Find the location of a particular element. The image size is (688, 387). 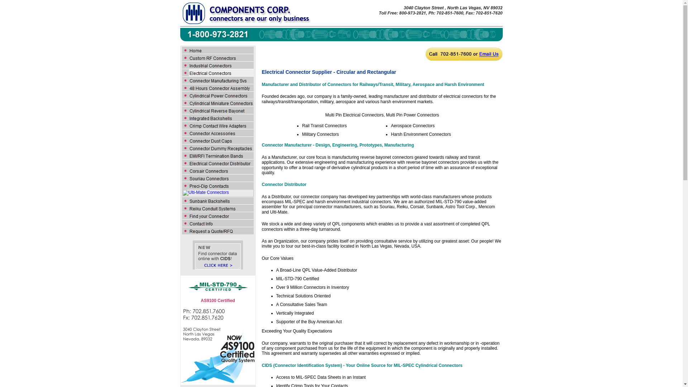

Home is located at coordinates (218, 50).